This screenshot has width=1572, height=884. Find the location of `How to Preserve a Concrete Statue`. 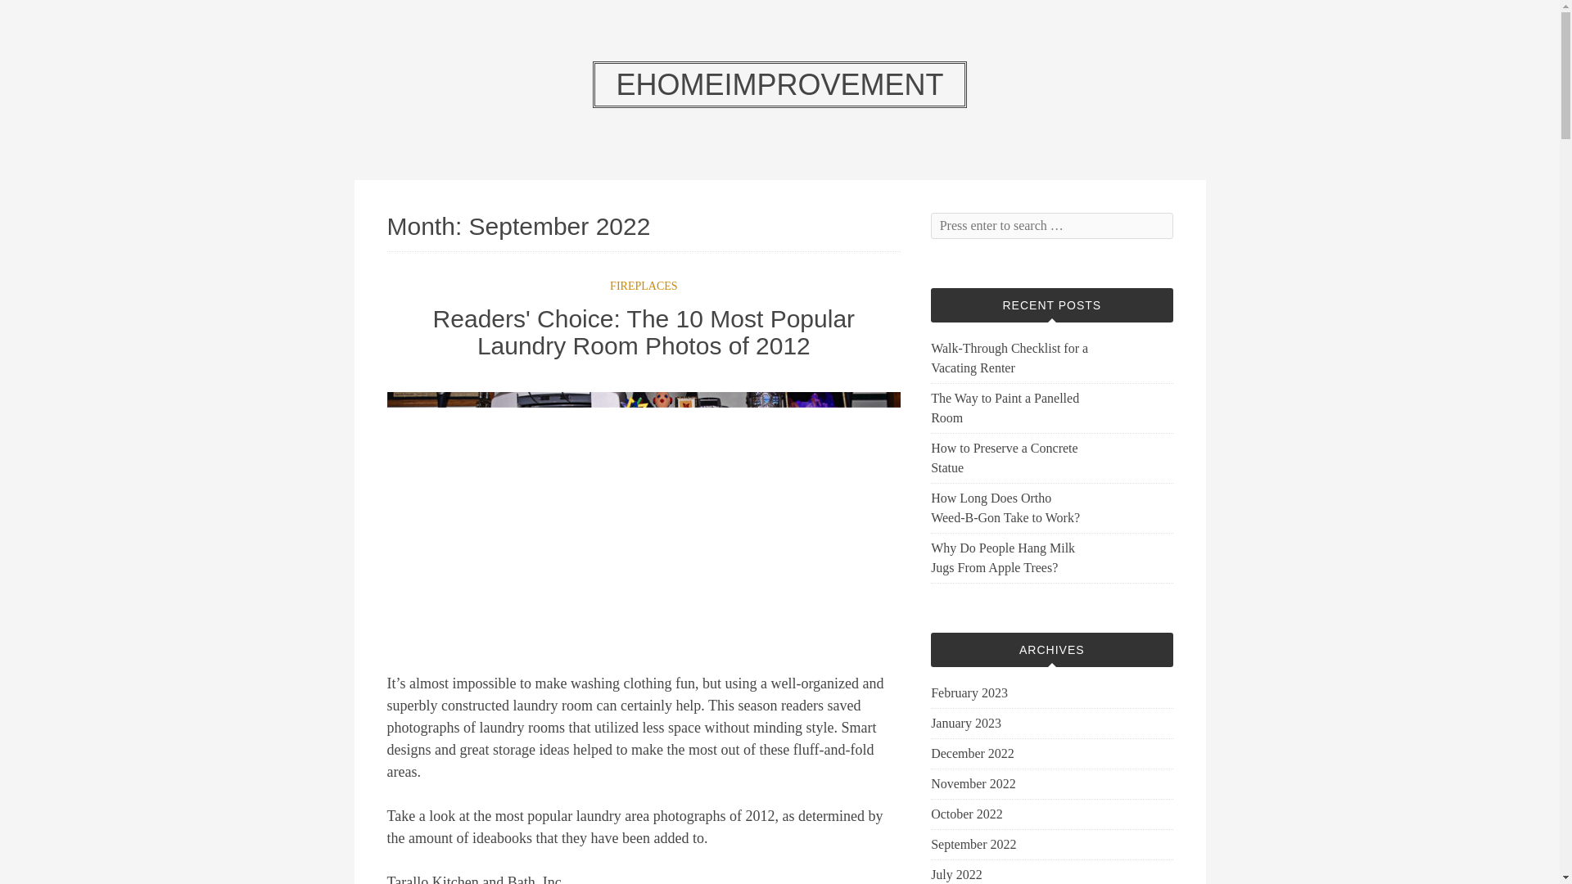

How to Preserve a Concrete Statue is located at coordinates (1009, 458).